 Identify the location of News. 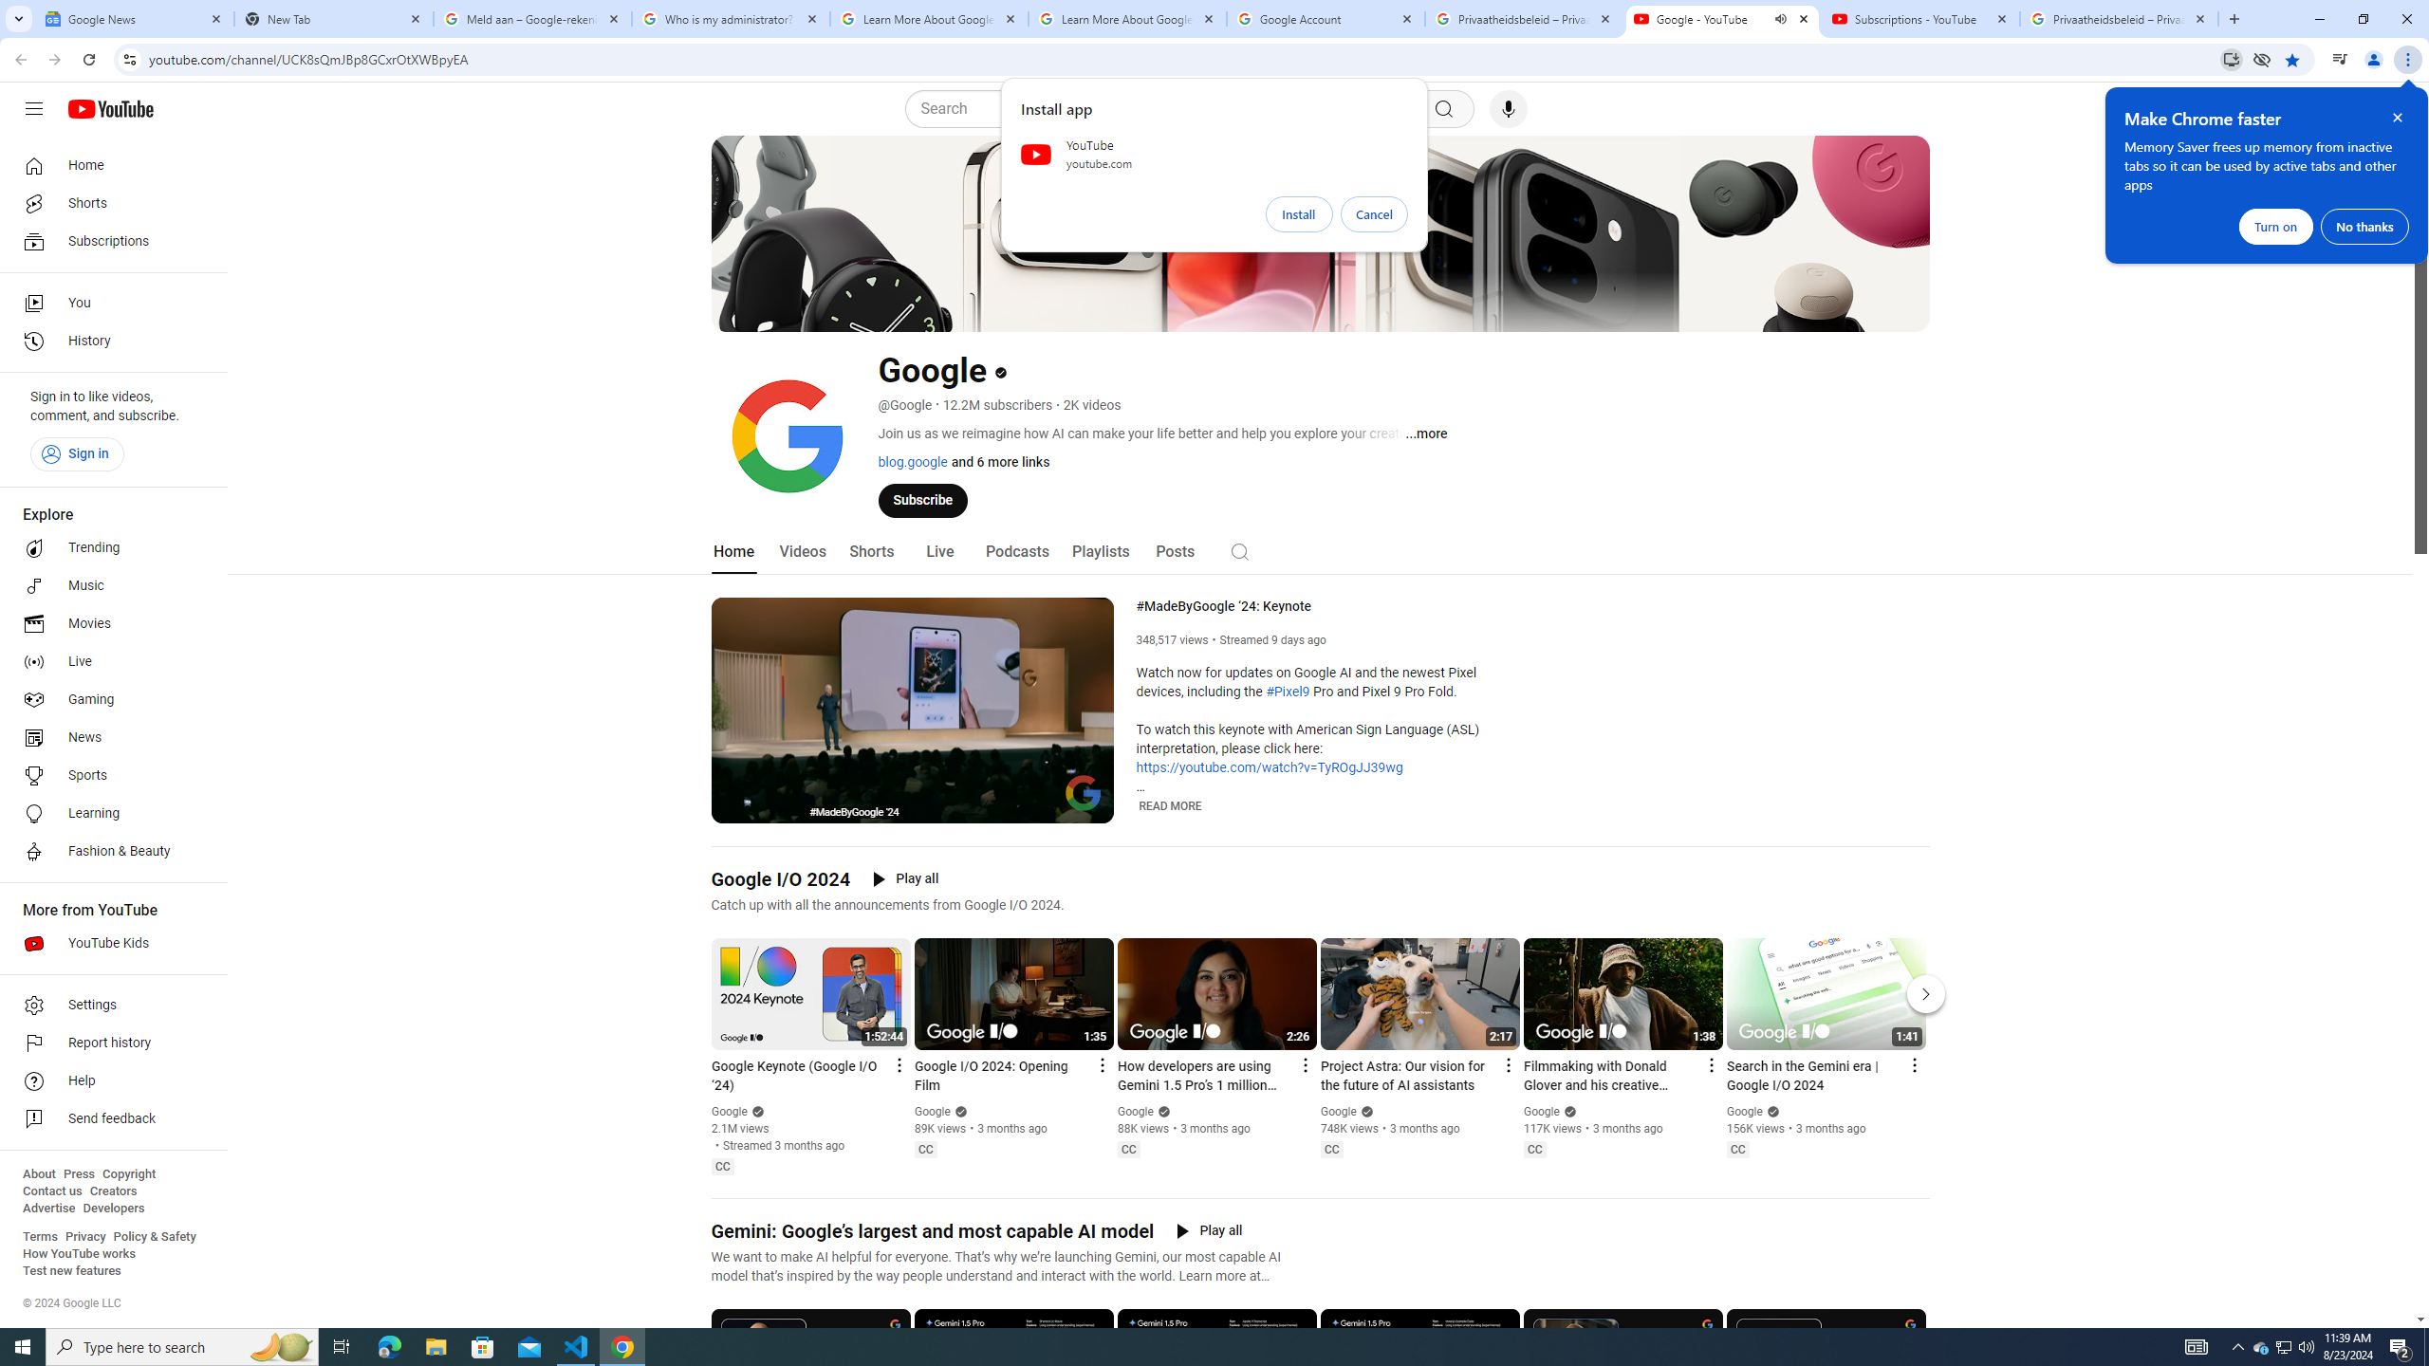
(108, 737).